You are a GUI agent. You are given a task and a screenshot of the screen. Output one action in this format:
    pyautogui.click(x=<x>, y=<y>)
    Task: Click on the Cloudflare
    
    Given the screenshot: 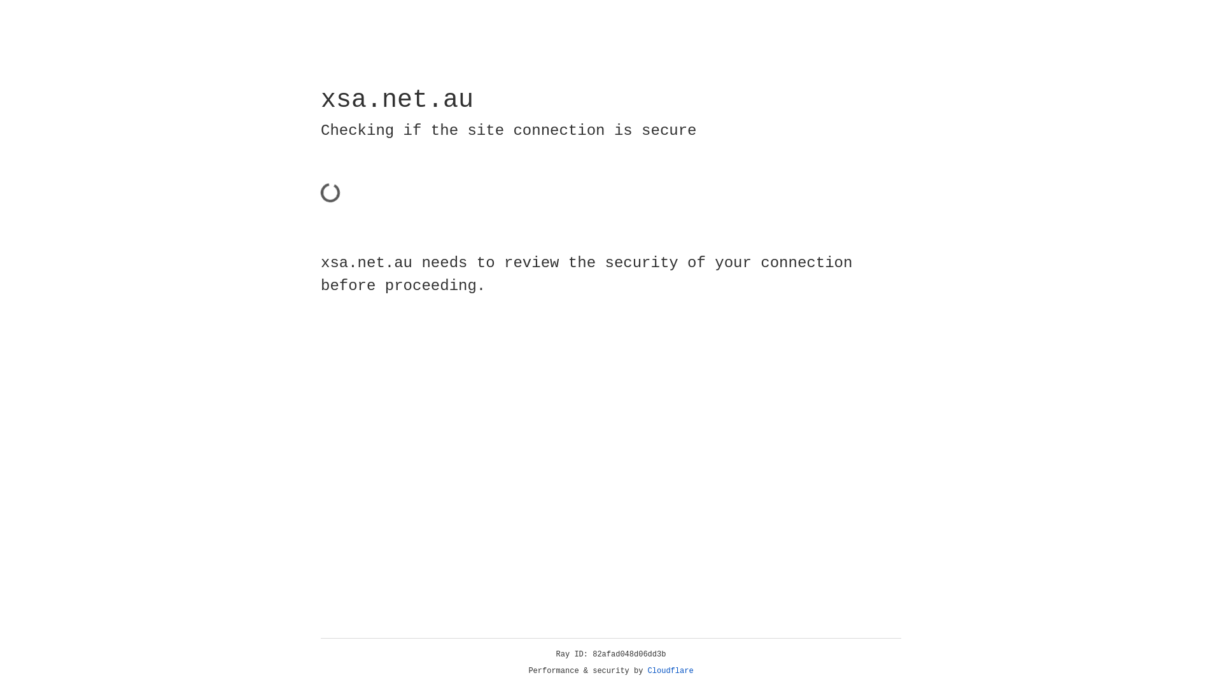 What is the action you would take?
    pyautogui.click(x=671, y=671)
    